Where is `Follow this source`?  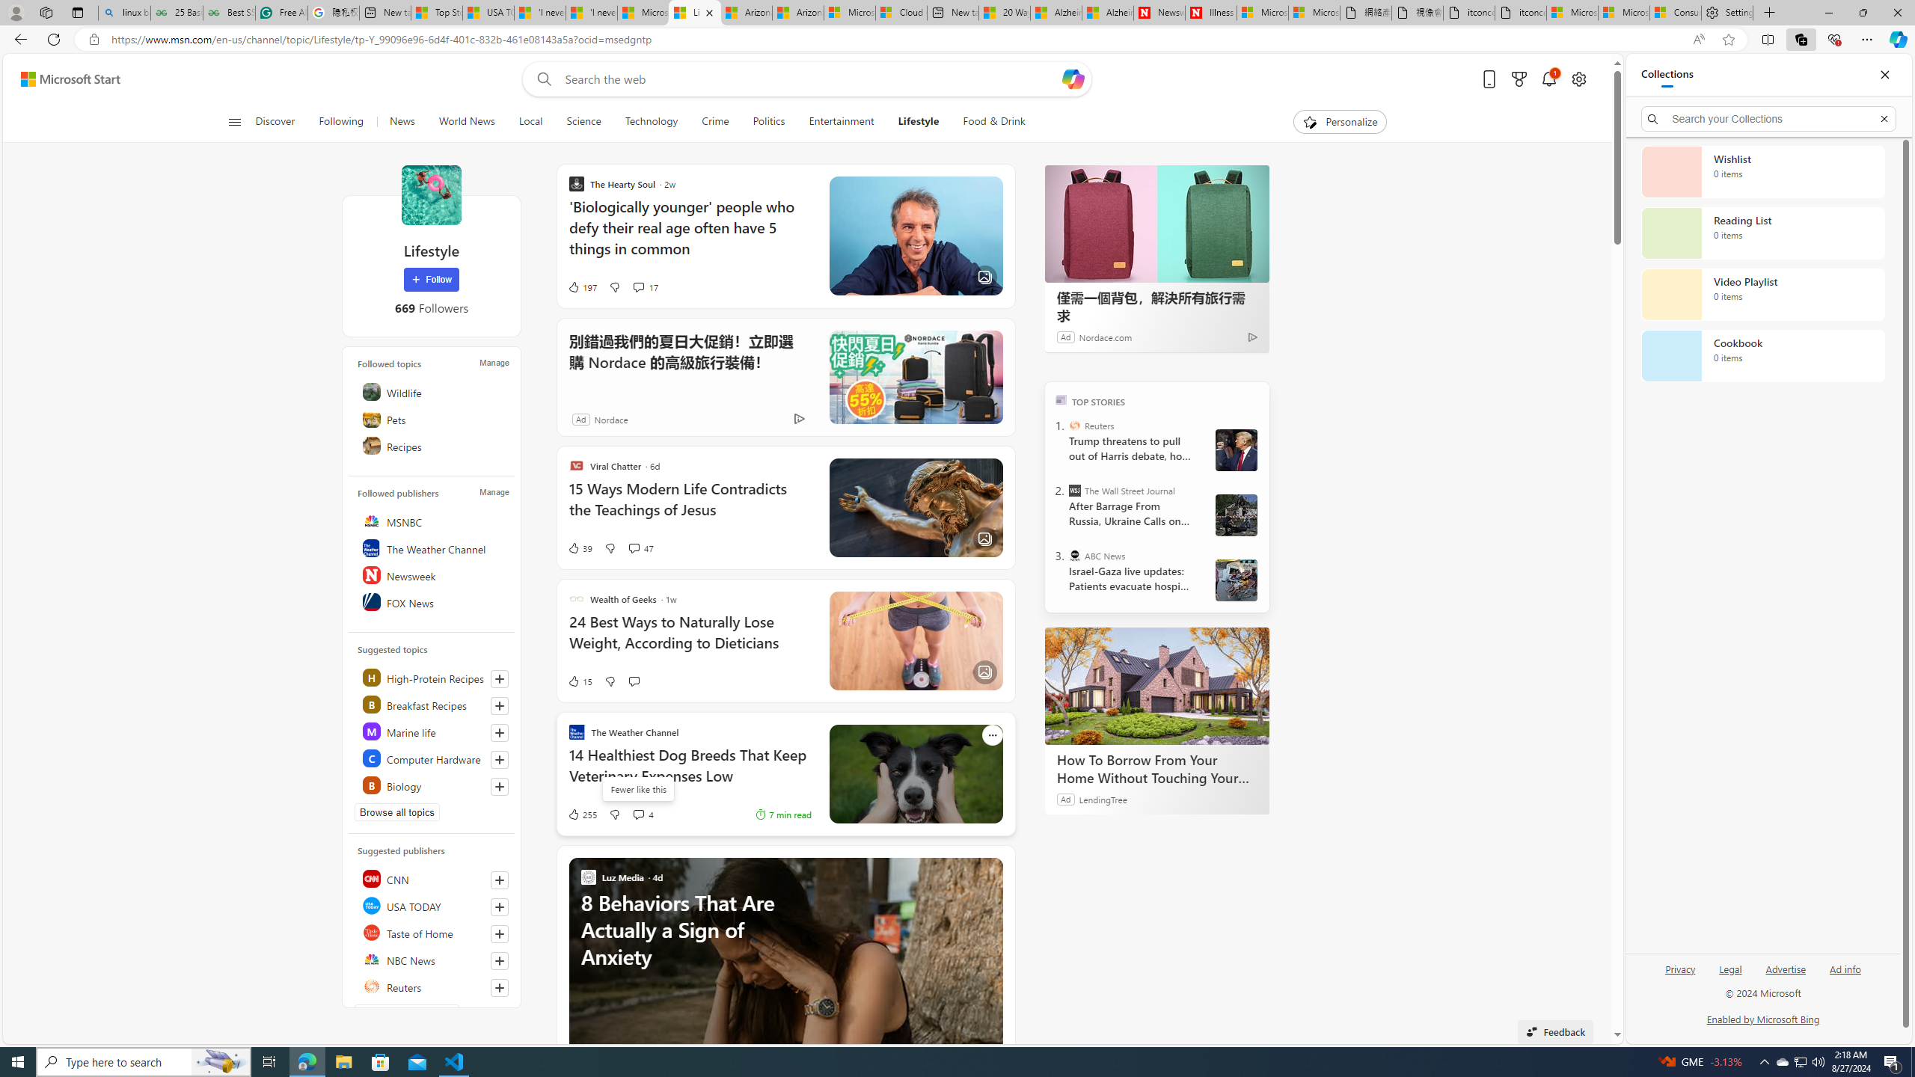
Follow this source is located at coordinates (500, 987).